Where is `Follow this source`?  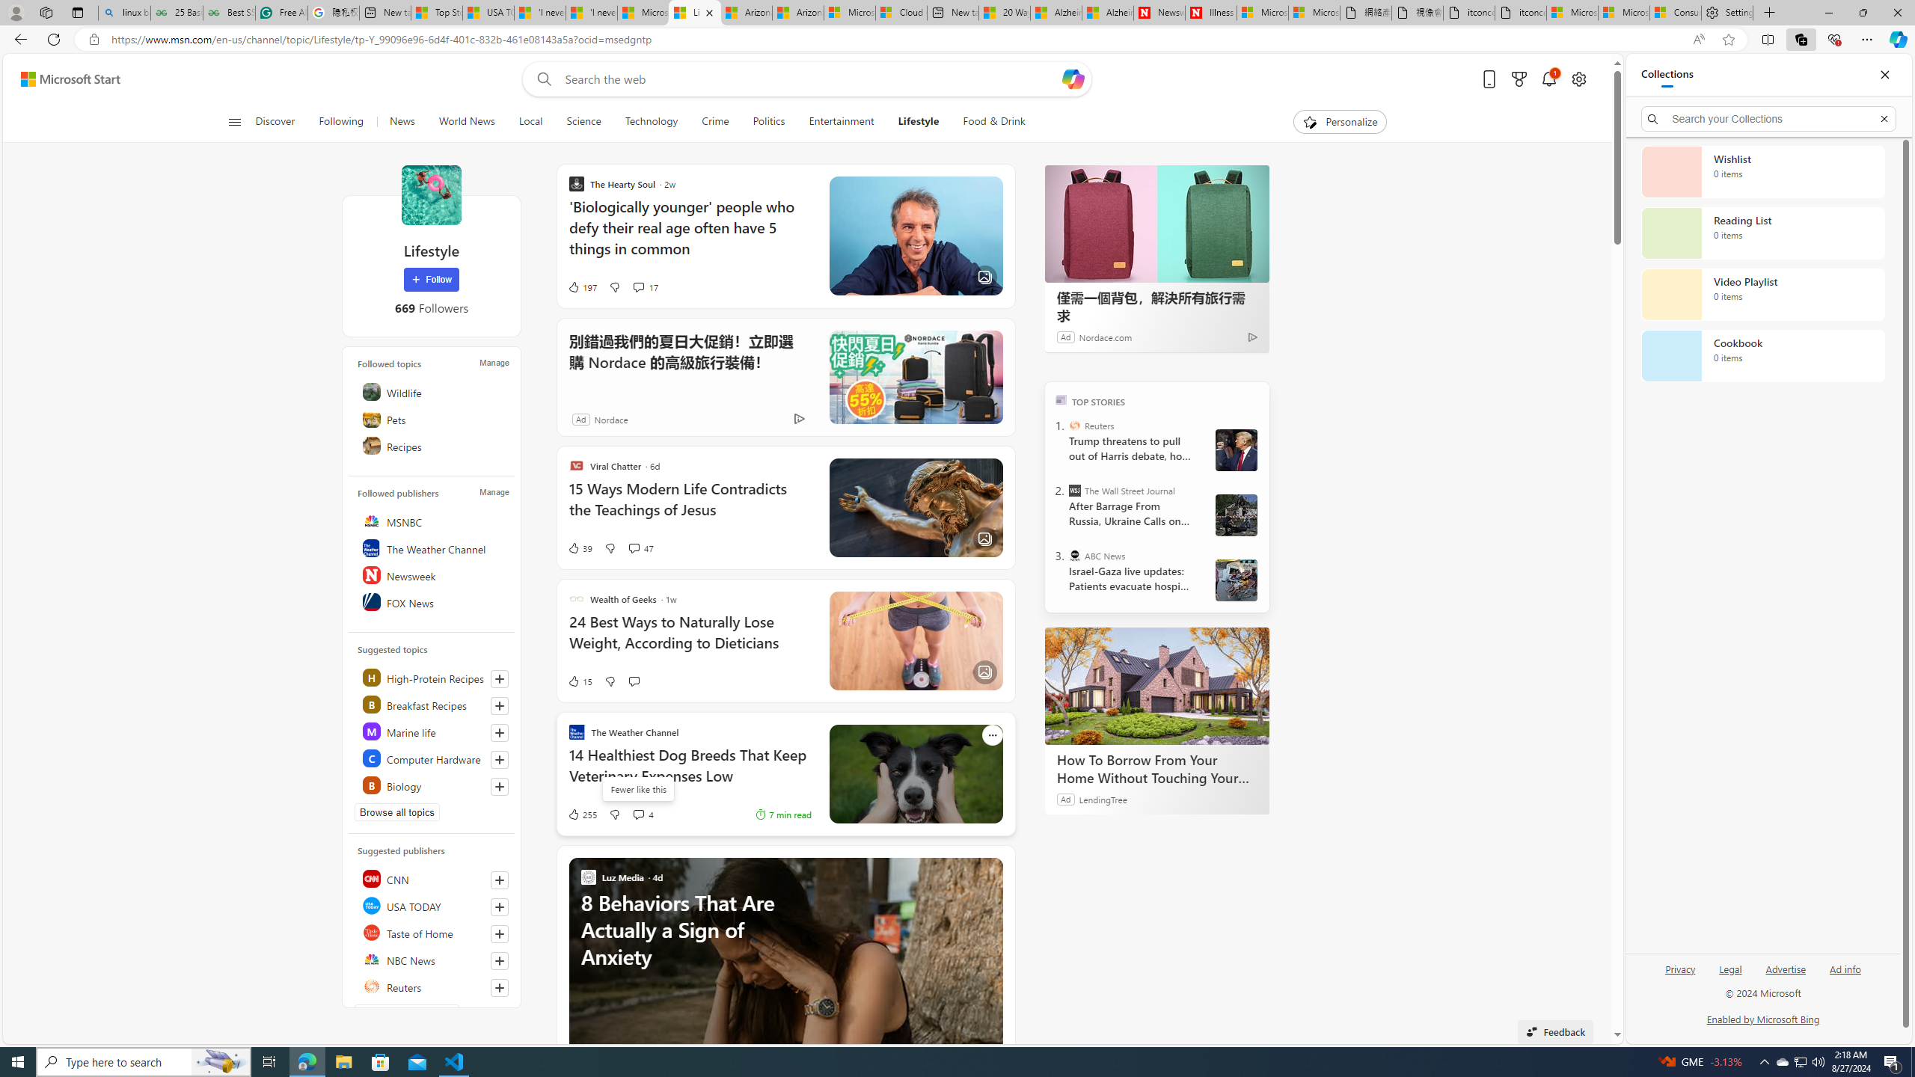
Follow this source is located at coordinates (500, 987).